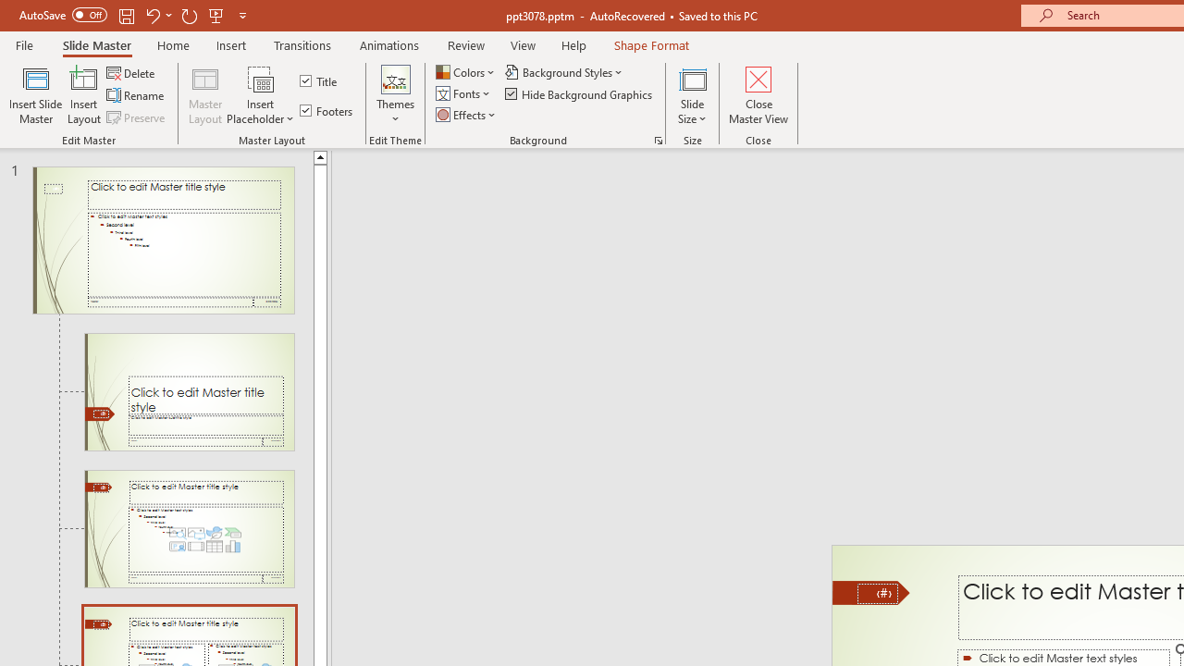 Image resolution: width=1184 pixels, height=666 pixels. What do you see at coordinates (327, 111) in the screenshot?
I see `Footers` at bounding box center [327, 111].